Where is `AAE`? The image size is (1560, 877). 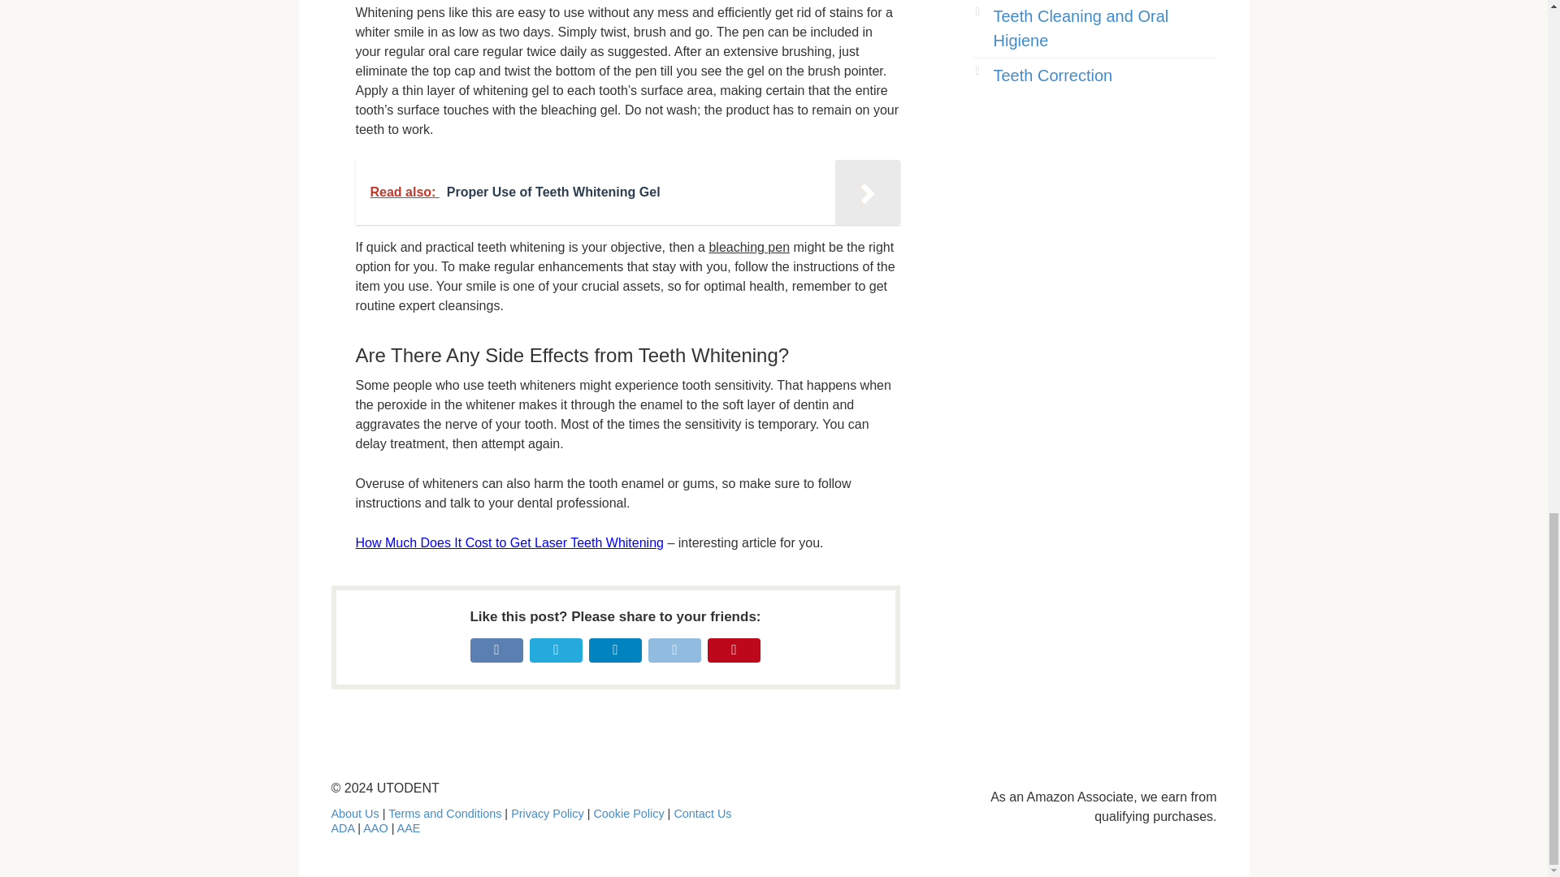
AAE is located at coordinates (409, 828).